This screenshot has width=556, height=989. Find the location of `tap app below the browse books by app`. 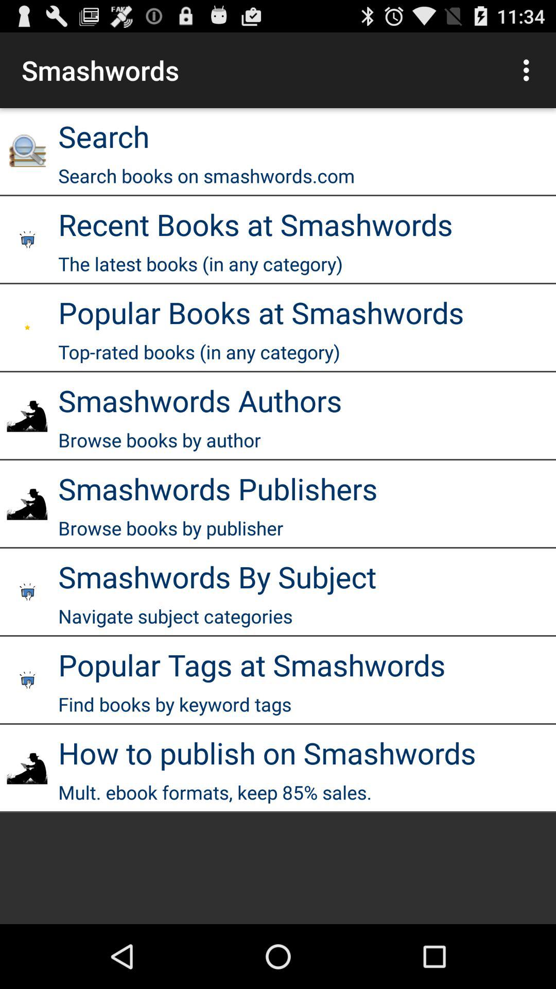

tap app below the browse books by app is located at coordinates (218, 488).